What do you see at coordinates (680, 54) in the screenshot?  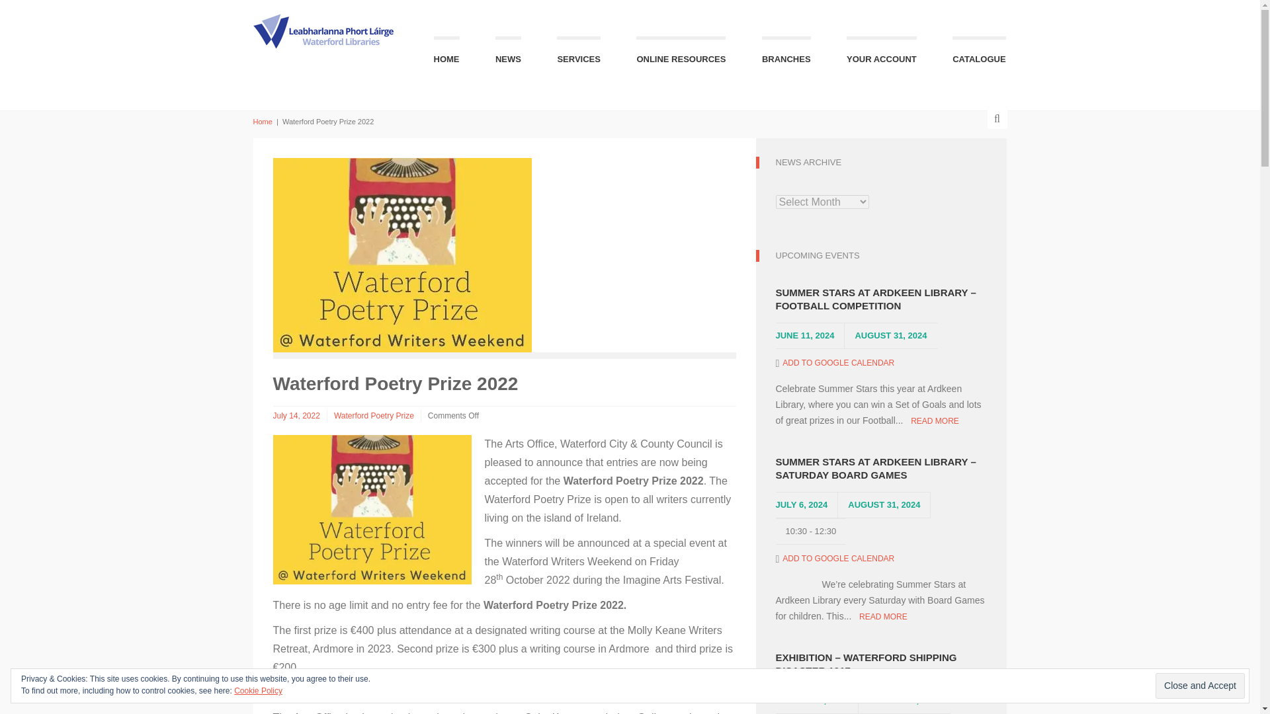 I see `ONLINE RESOURCES` at bounding box center [680, 54].